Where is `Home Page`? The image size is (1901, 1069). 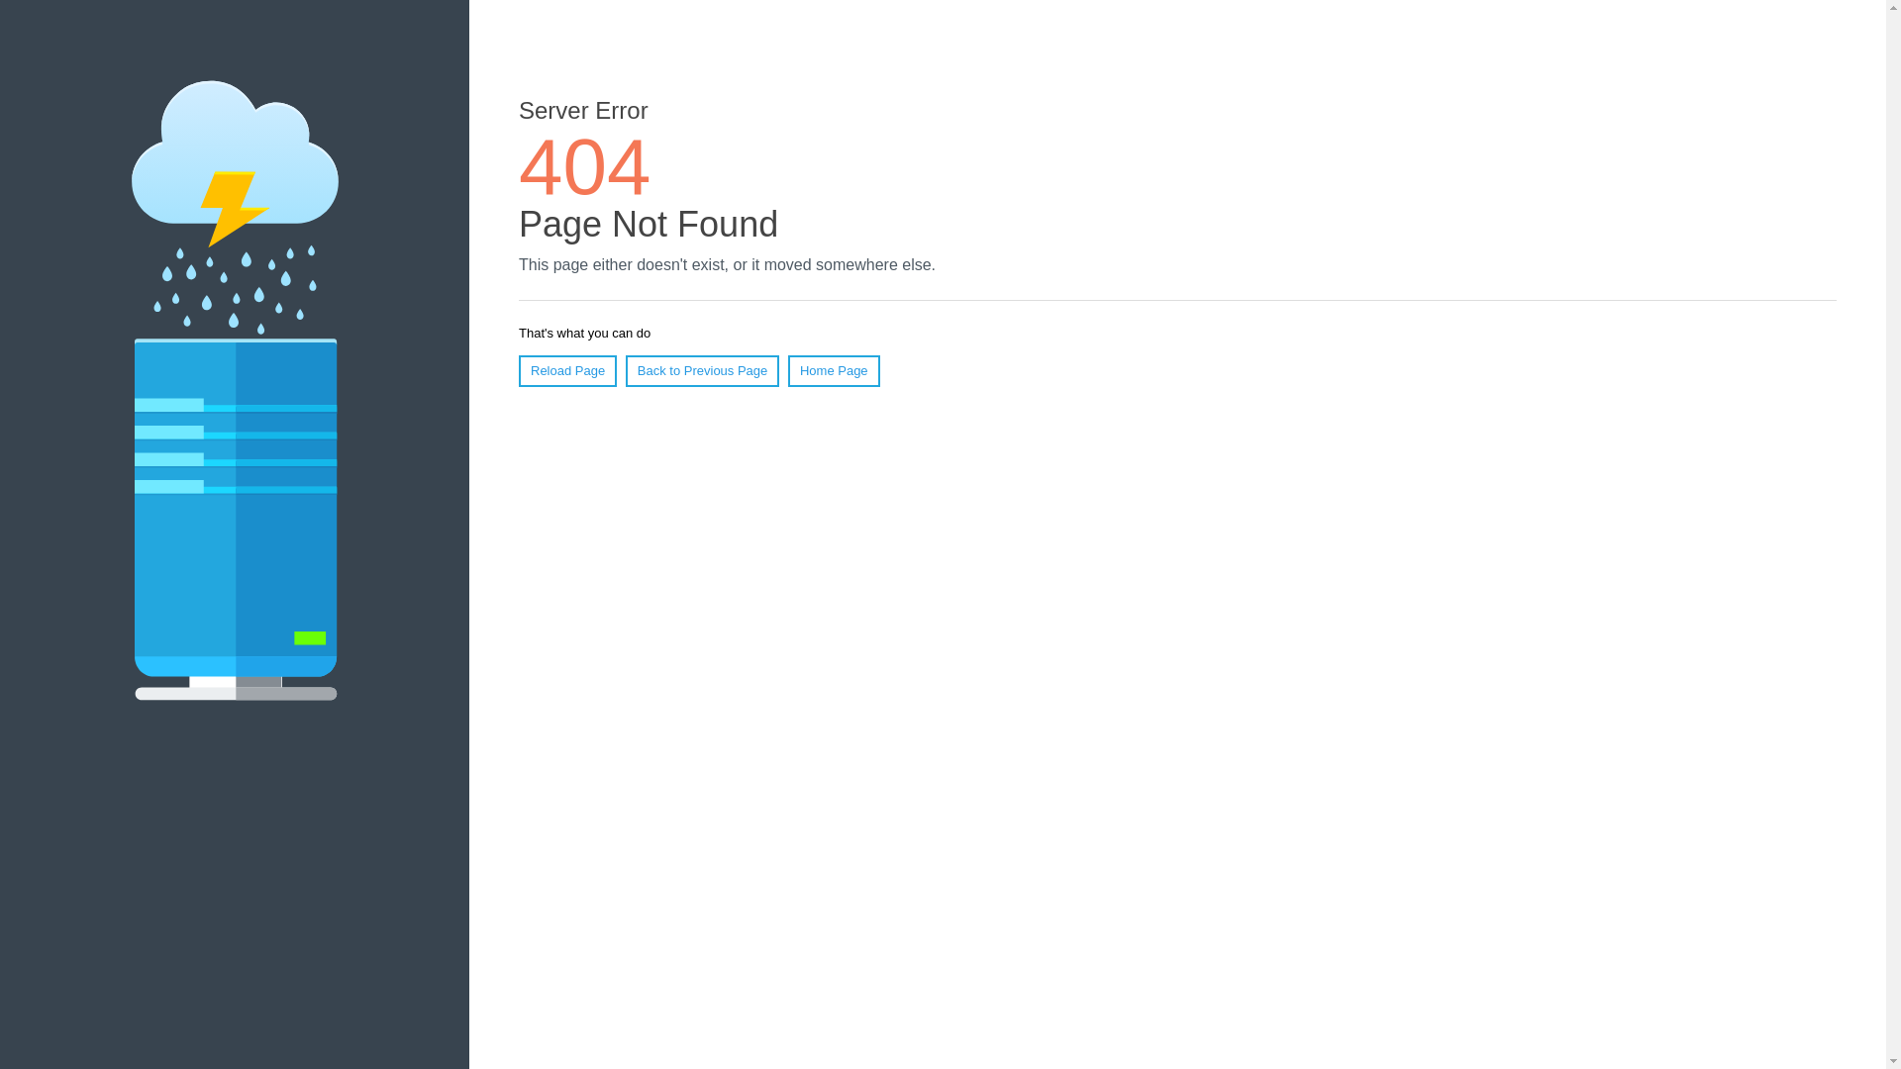
Home Page is located at coordinates (834, 371).